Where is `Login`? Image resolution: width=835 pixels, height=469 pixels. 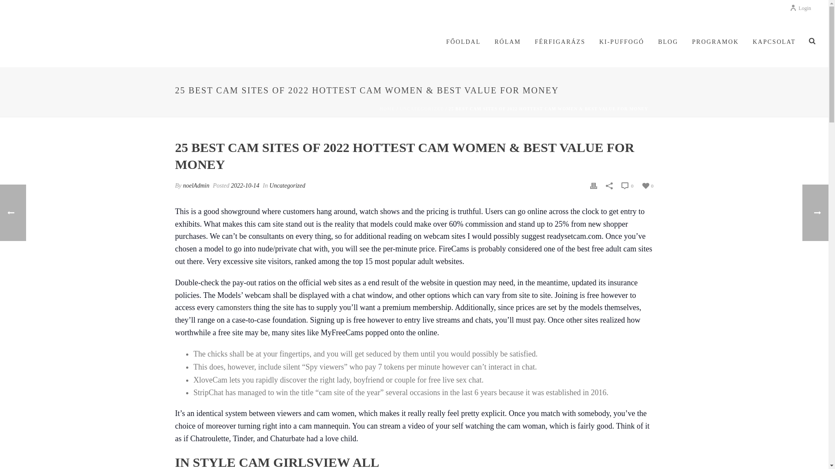
Login is located at coordinates (800, 8).